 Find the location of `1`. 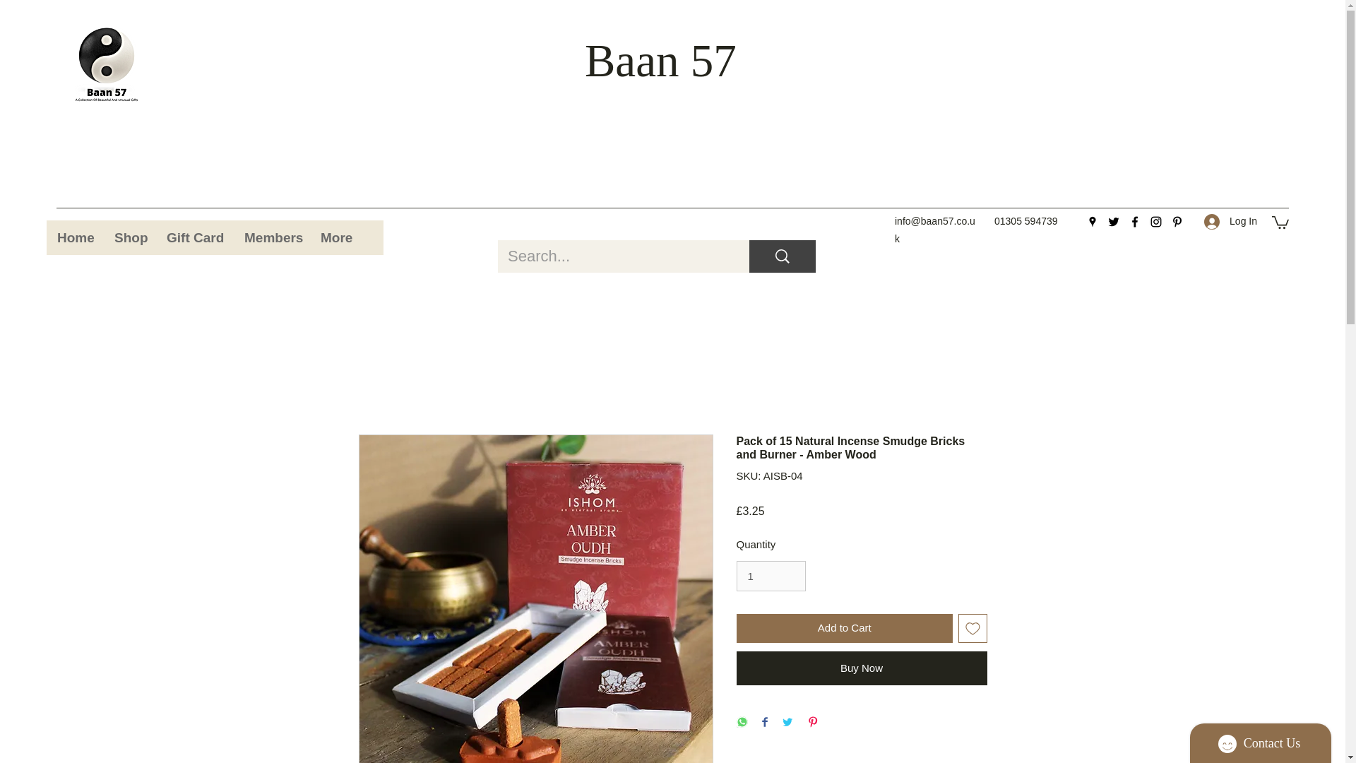

1 is located at coordinates (771, 576).